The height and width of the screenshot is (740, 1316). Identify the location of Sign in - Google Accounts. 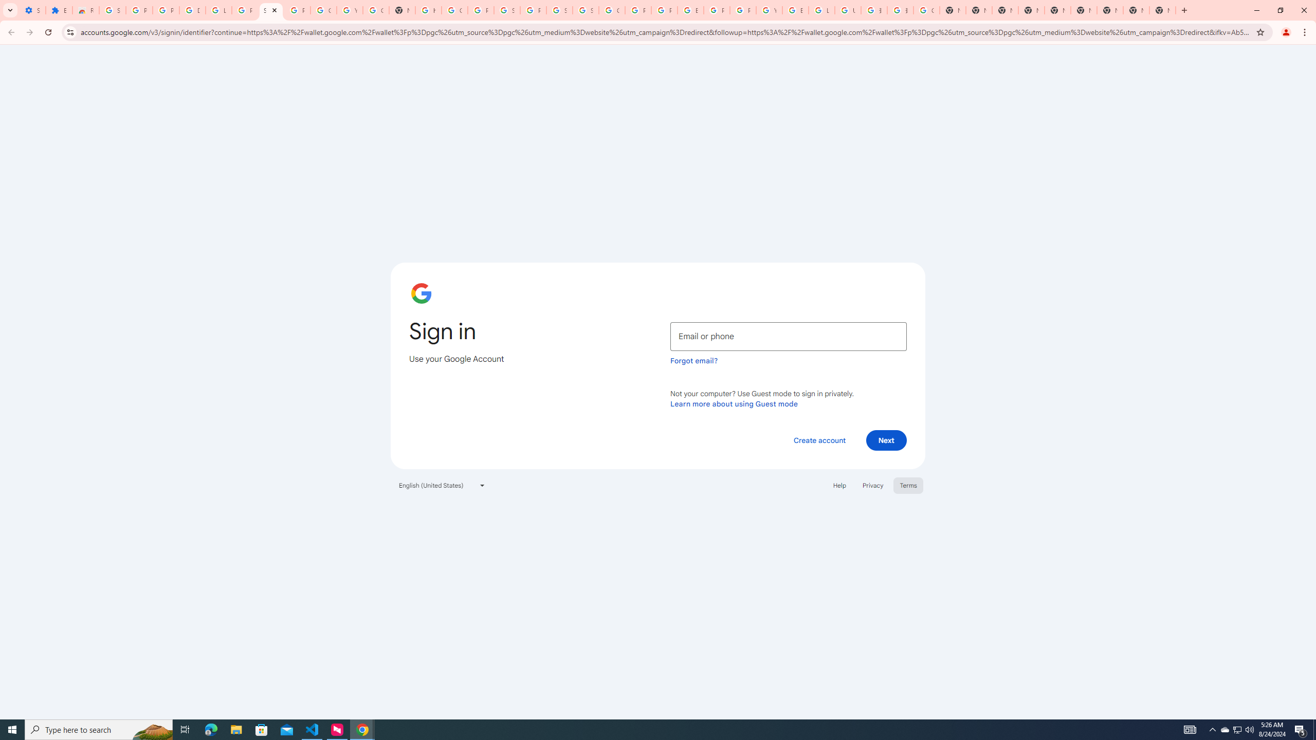
(586, 10).